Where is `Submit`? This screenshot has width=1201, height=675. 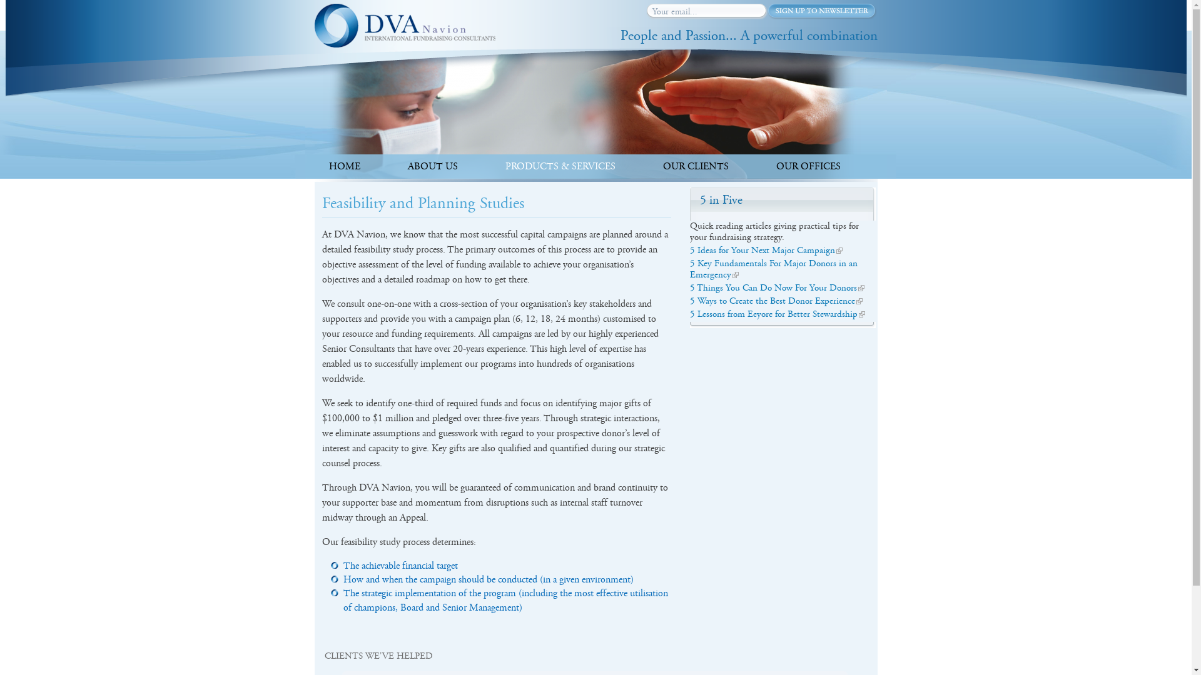
Submit is located at coordinates (822, 11).